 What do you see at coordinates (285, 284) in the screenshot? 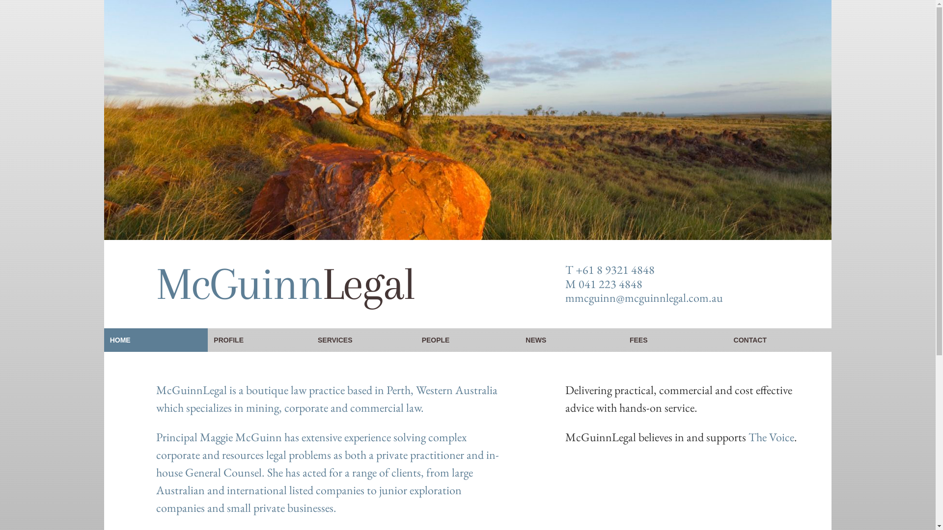
I see `McGuinnLegal` at bounding box center [285, 284].